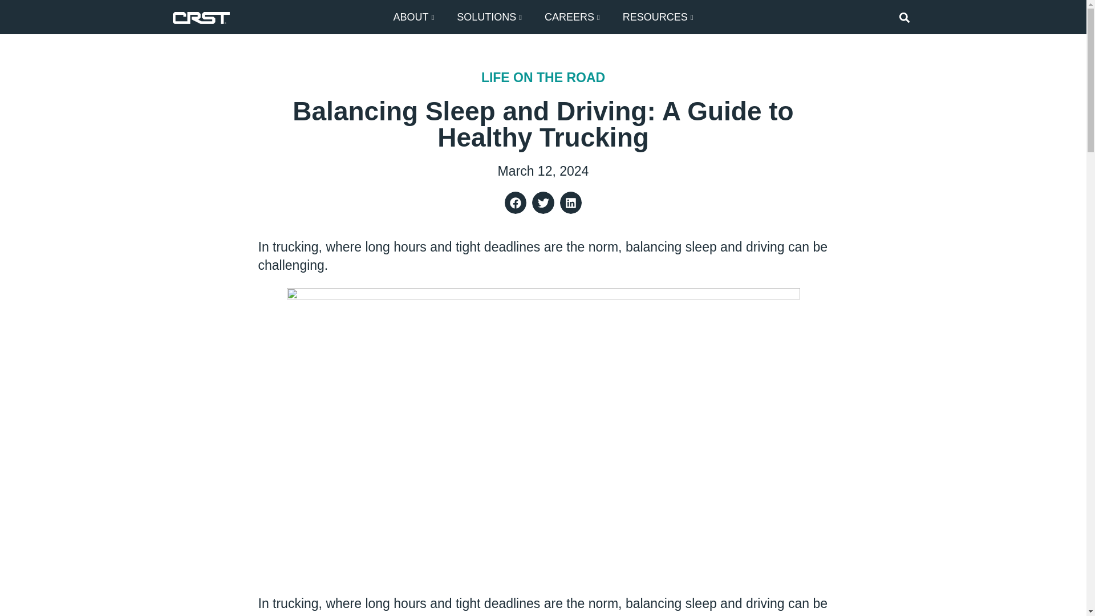 This screenshot has height=616, width=1095. What do you see at coordinates (658, 17) in the screenshot?
I see `RESOURCES` at bounding box center [658, 17].